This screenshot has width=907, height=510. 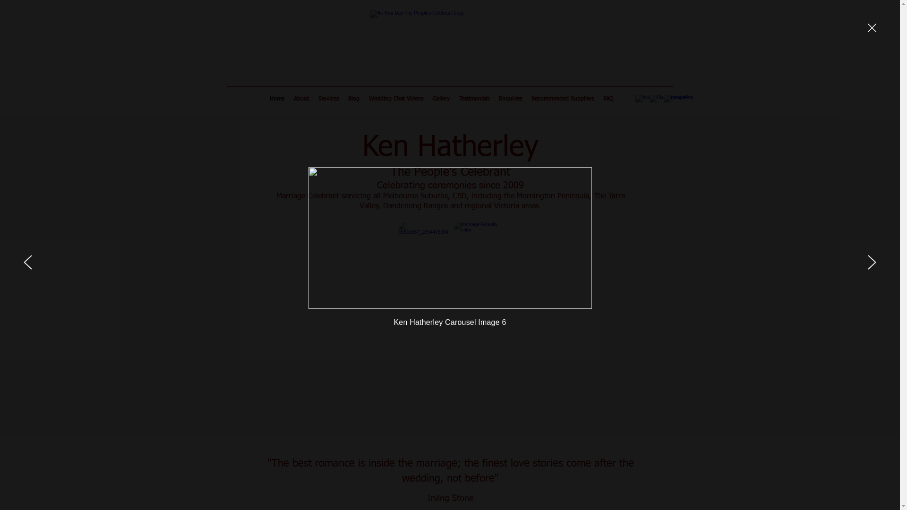 I want to click on Enquiries, so click(x=510, y=99).